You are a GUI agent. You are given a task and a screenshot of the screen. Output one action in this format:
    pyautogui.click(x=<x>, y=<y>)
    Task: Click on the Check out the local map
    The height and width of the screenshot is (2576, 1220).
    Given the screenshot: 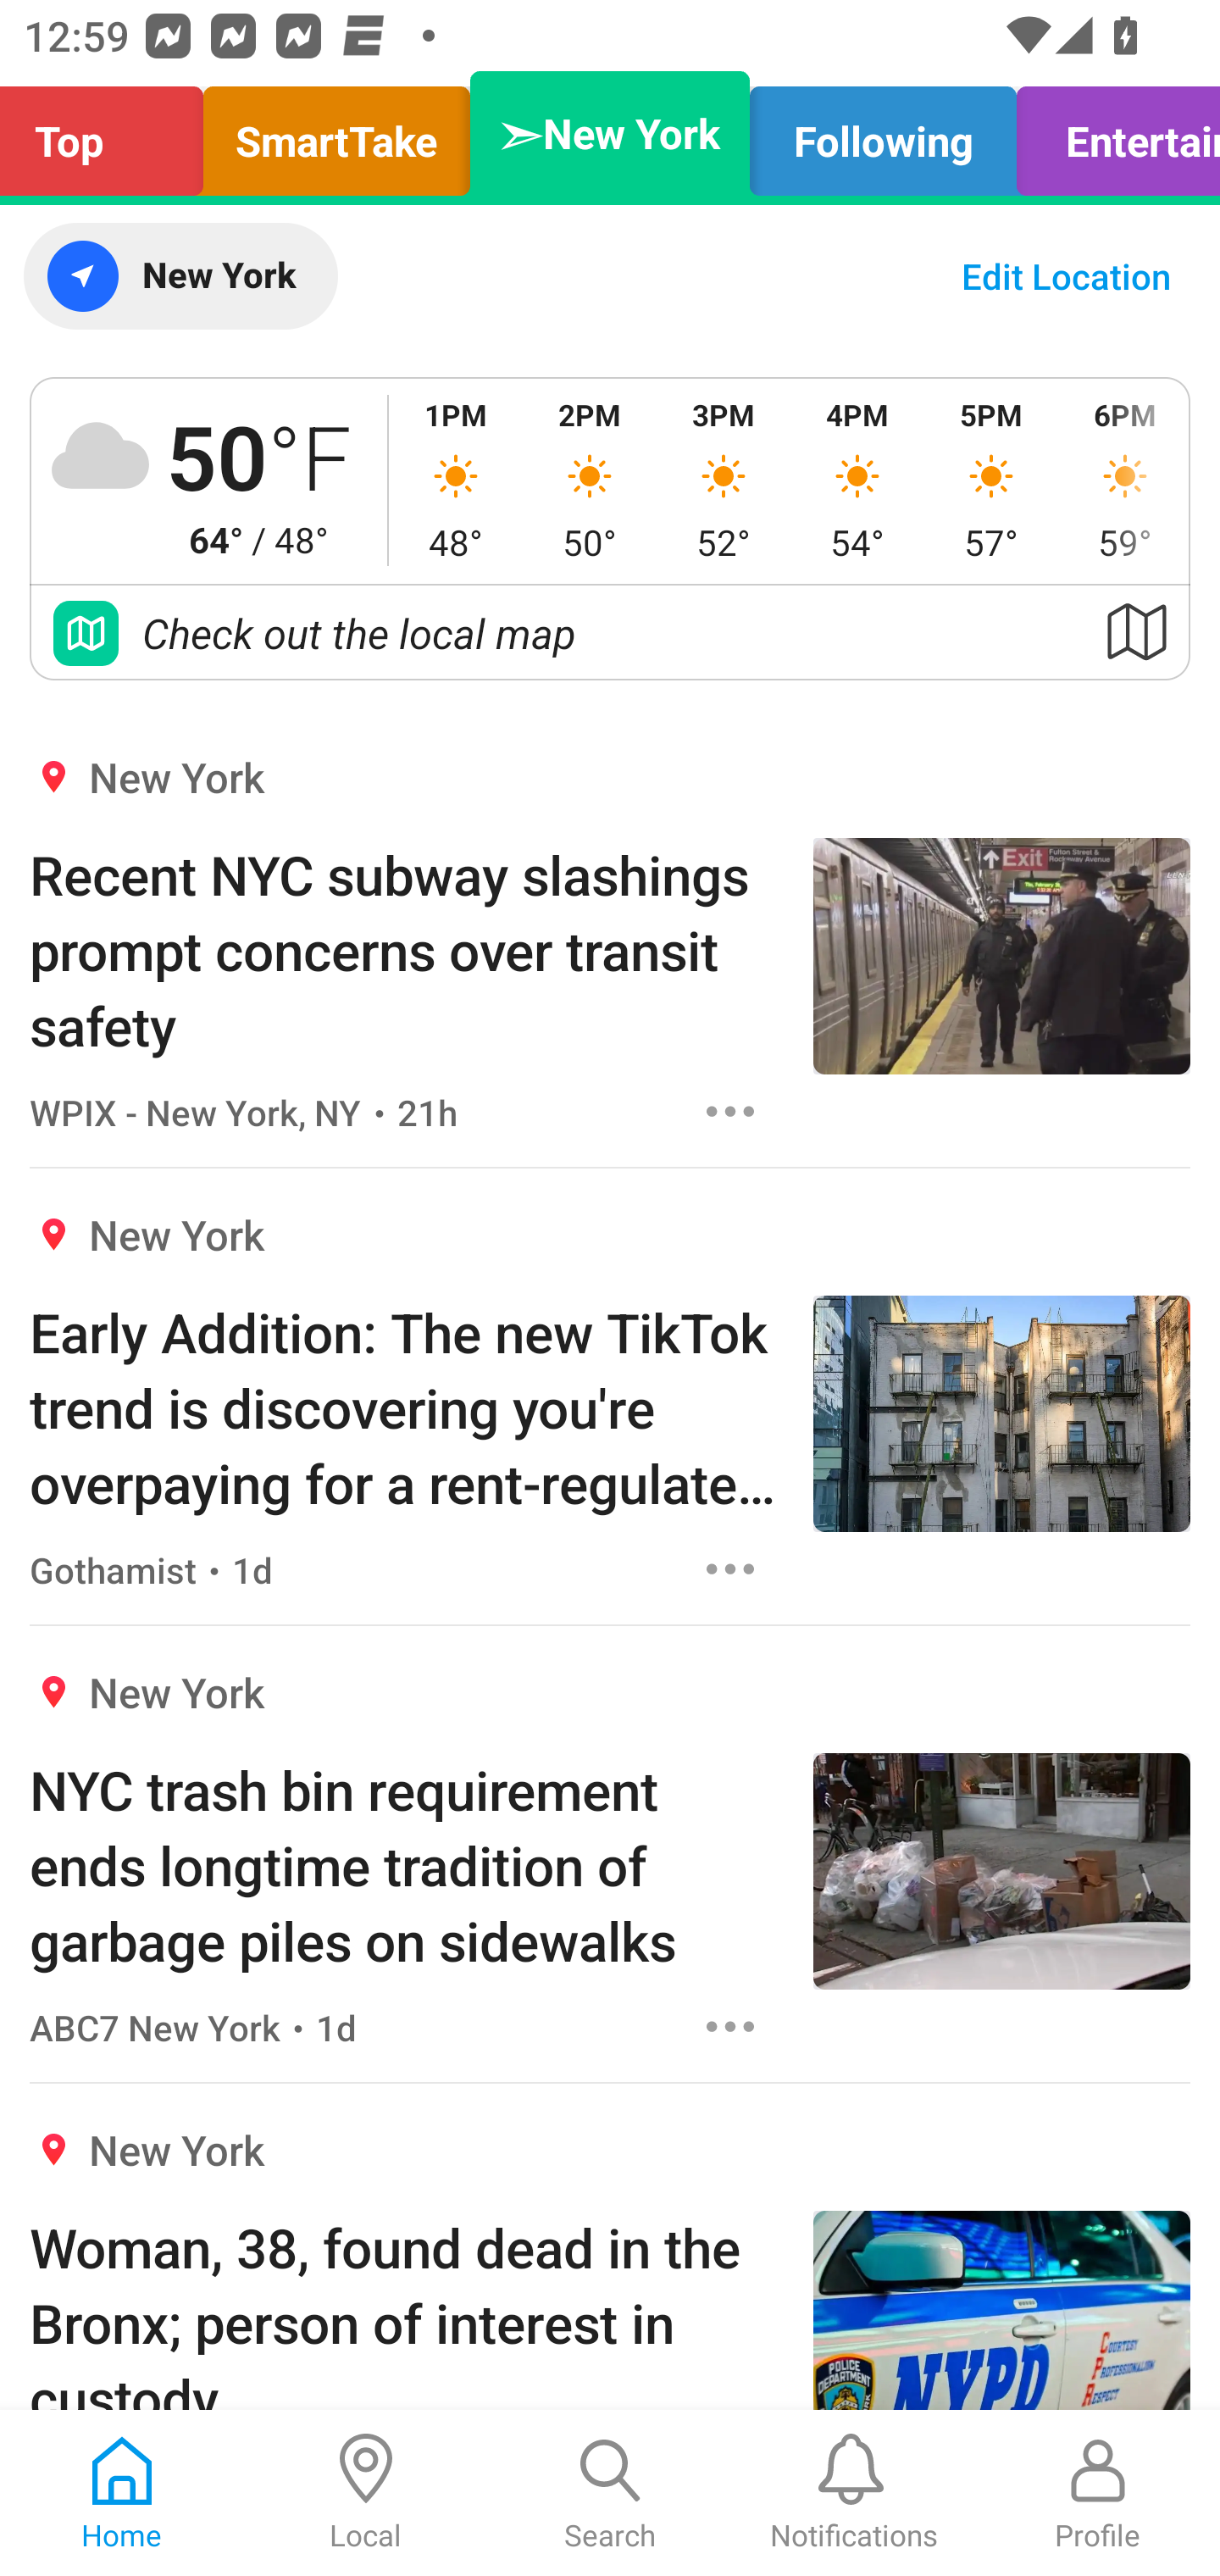 What is the action you would take?
    pyautogui.click(x=610, y=632)
    